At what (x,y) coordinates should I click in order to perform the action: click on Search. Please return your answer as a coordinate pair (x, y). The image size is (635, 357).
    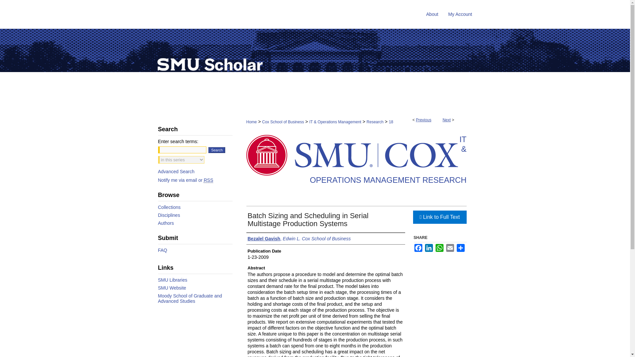
    Looking at the image, I should click on (217, 150).